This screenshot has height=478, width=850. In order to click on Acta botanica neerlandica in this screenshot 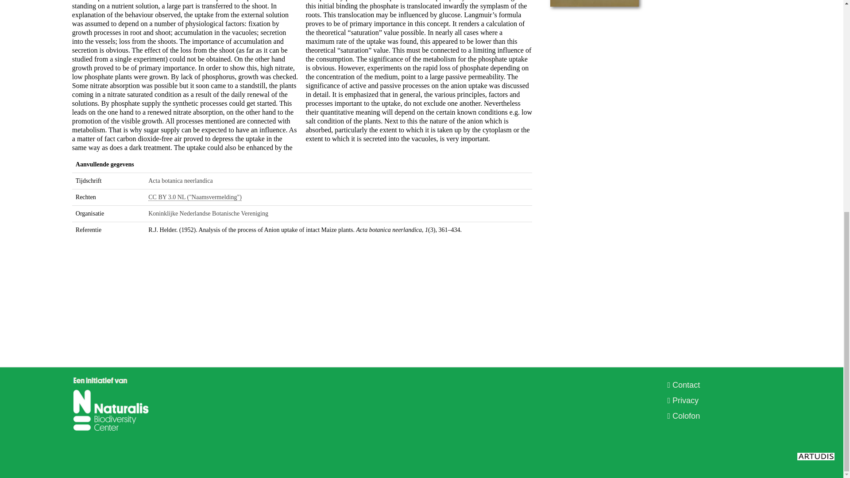, I will do `click(180, 181)`.